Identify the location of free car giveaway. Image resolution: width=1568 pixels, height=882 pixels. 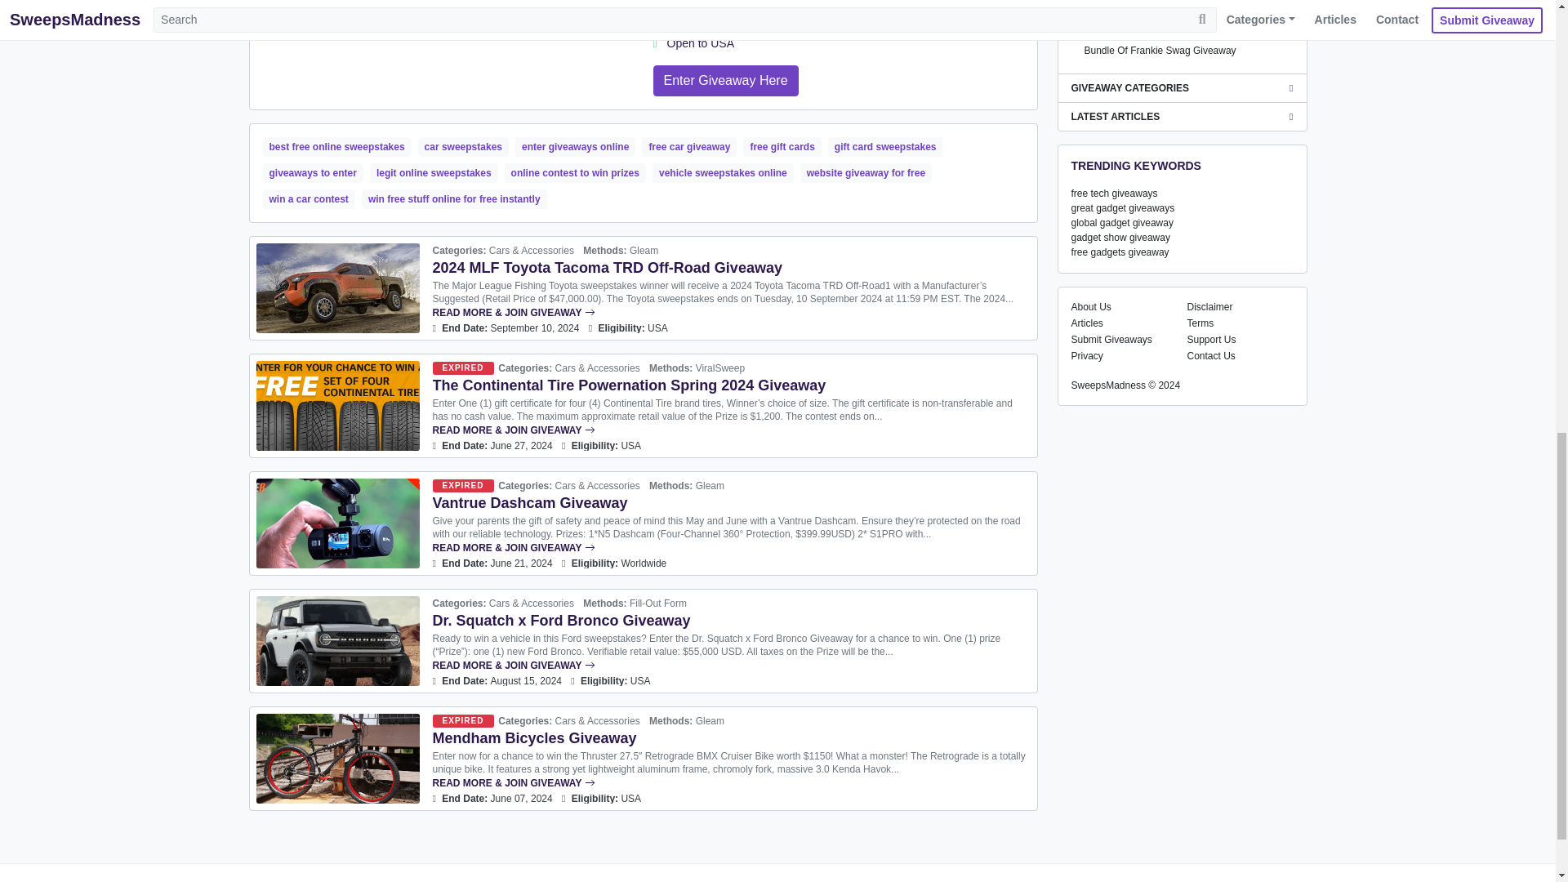
(689, 147).